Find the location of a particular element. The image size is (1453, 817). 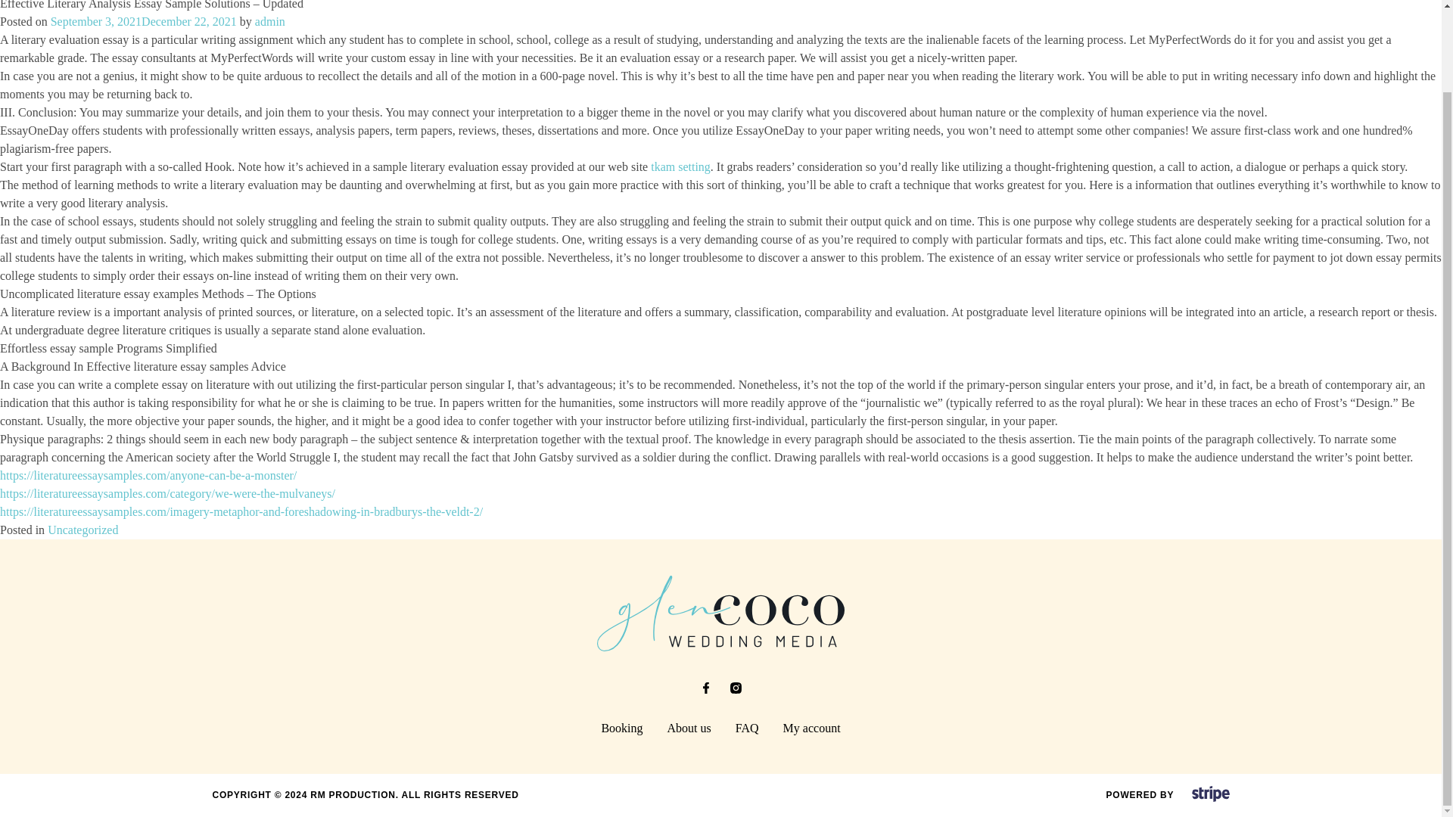

FAQ is located at coordinates (746, 728).